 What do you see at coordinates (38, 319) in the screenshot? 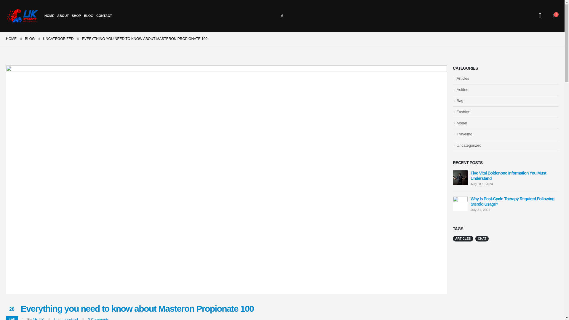
I see `Posts by AH UK` at bounding box center [38, 319].